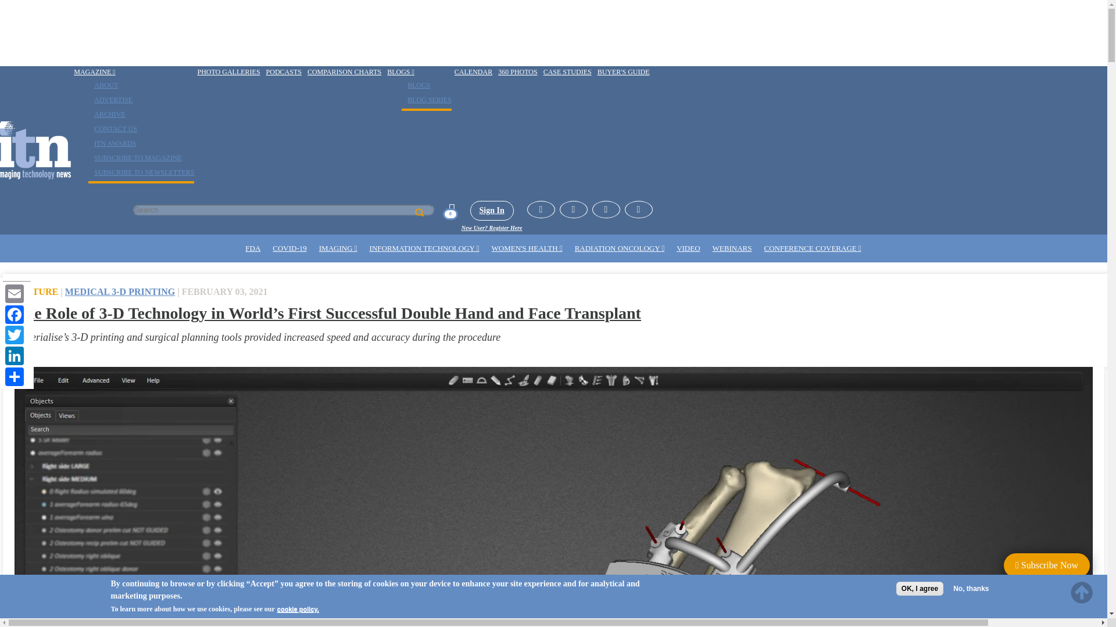  I want to click on IMAGING, so click(338, 248).